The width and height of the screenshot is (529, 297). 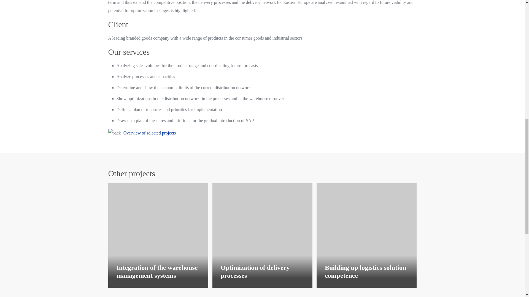 What do you see at coordinates (261, 234) in the screenshot?
I see `Optimization of delivery processes` at bounding box center [261, 234].